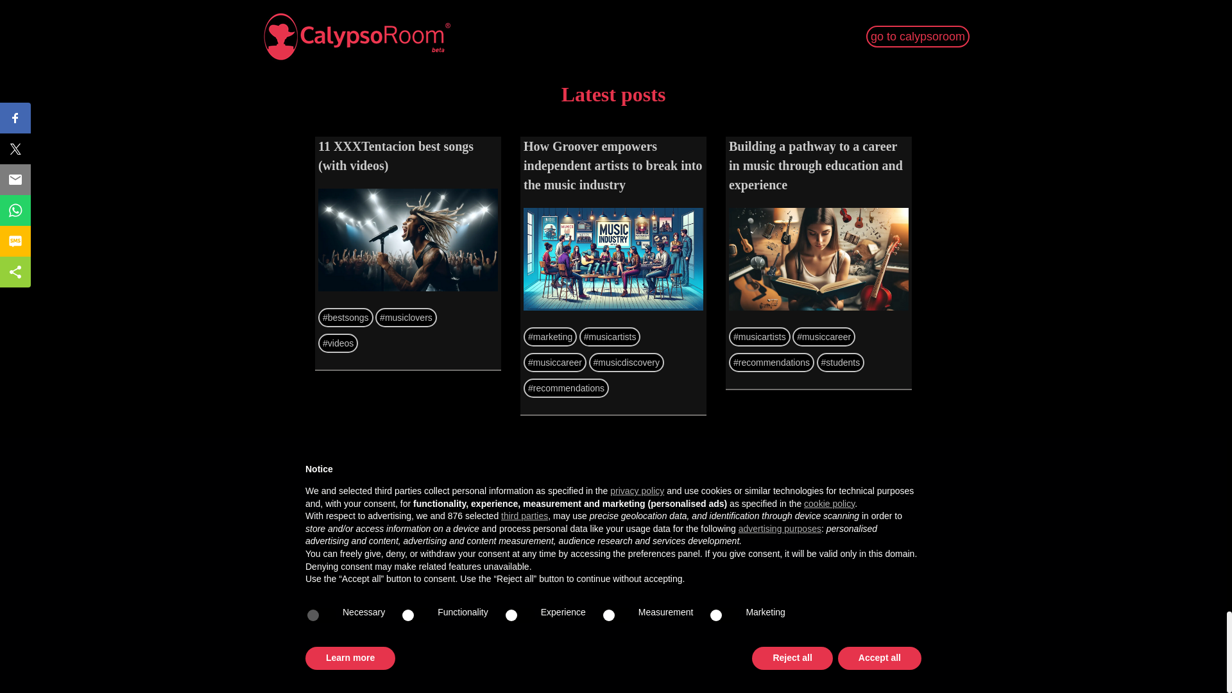  I want to click on Terms of Service, so click(470, 536).